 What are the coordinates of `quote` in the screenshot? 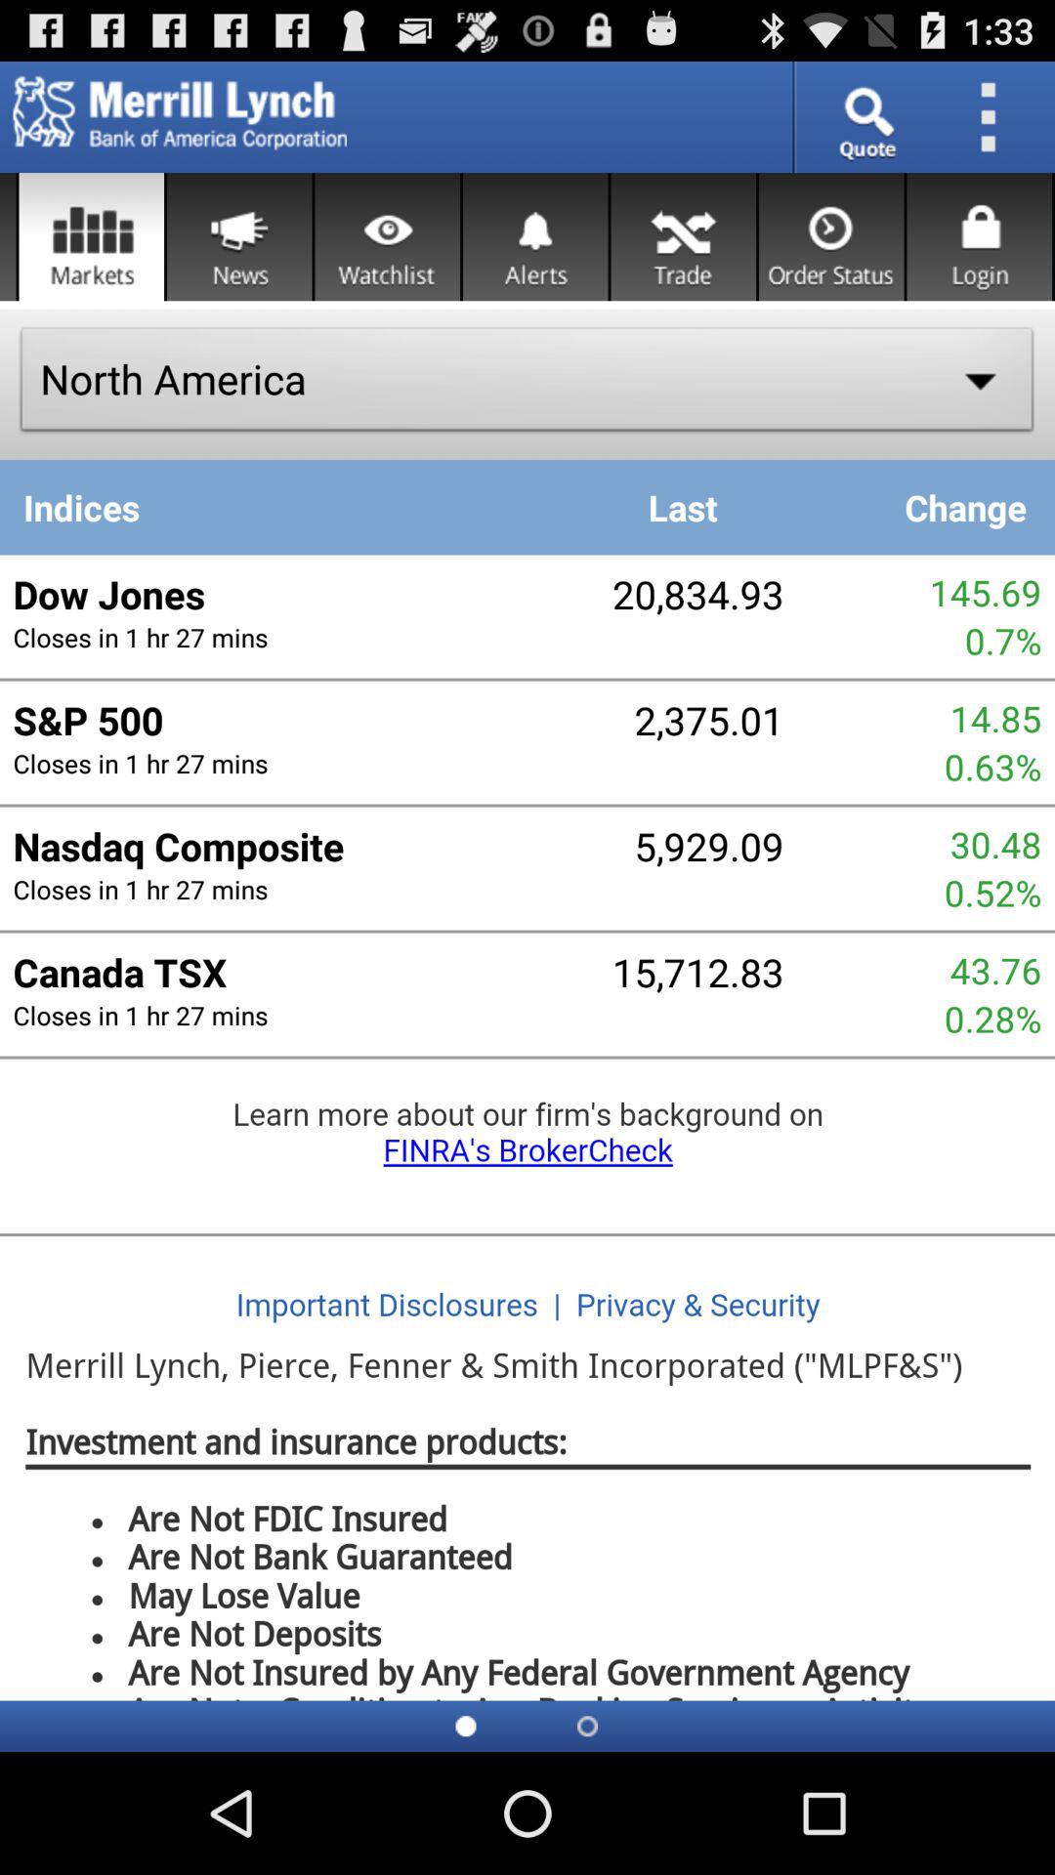 It's located at (865, 117).